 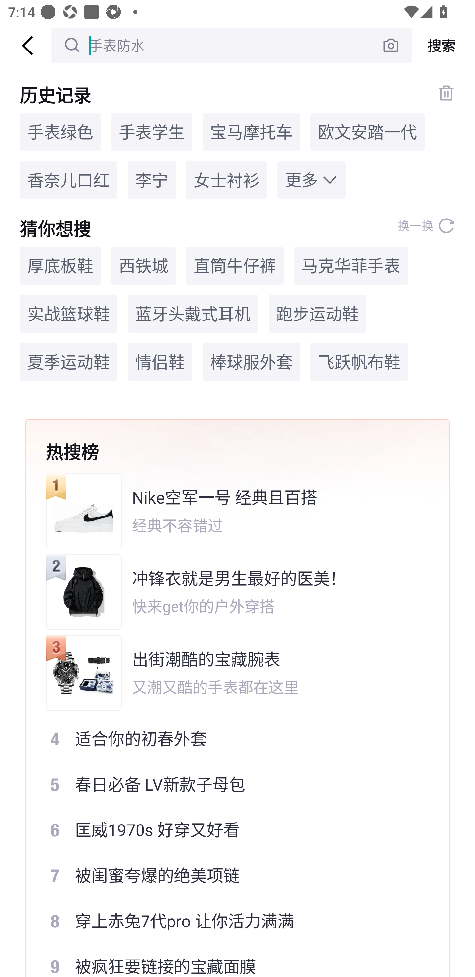 I want to click on 9 被疯狂要链接的宝藏面膜, so click(x=230, y=960).